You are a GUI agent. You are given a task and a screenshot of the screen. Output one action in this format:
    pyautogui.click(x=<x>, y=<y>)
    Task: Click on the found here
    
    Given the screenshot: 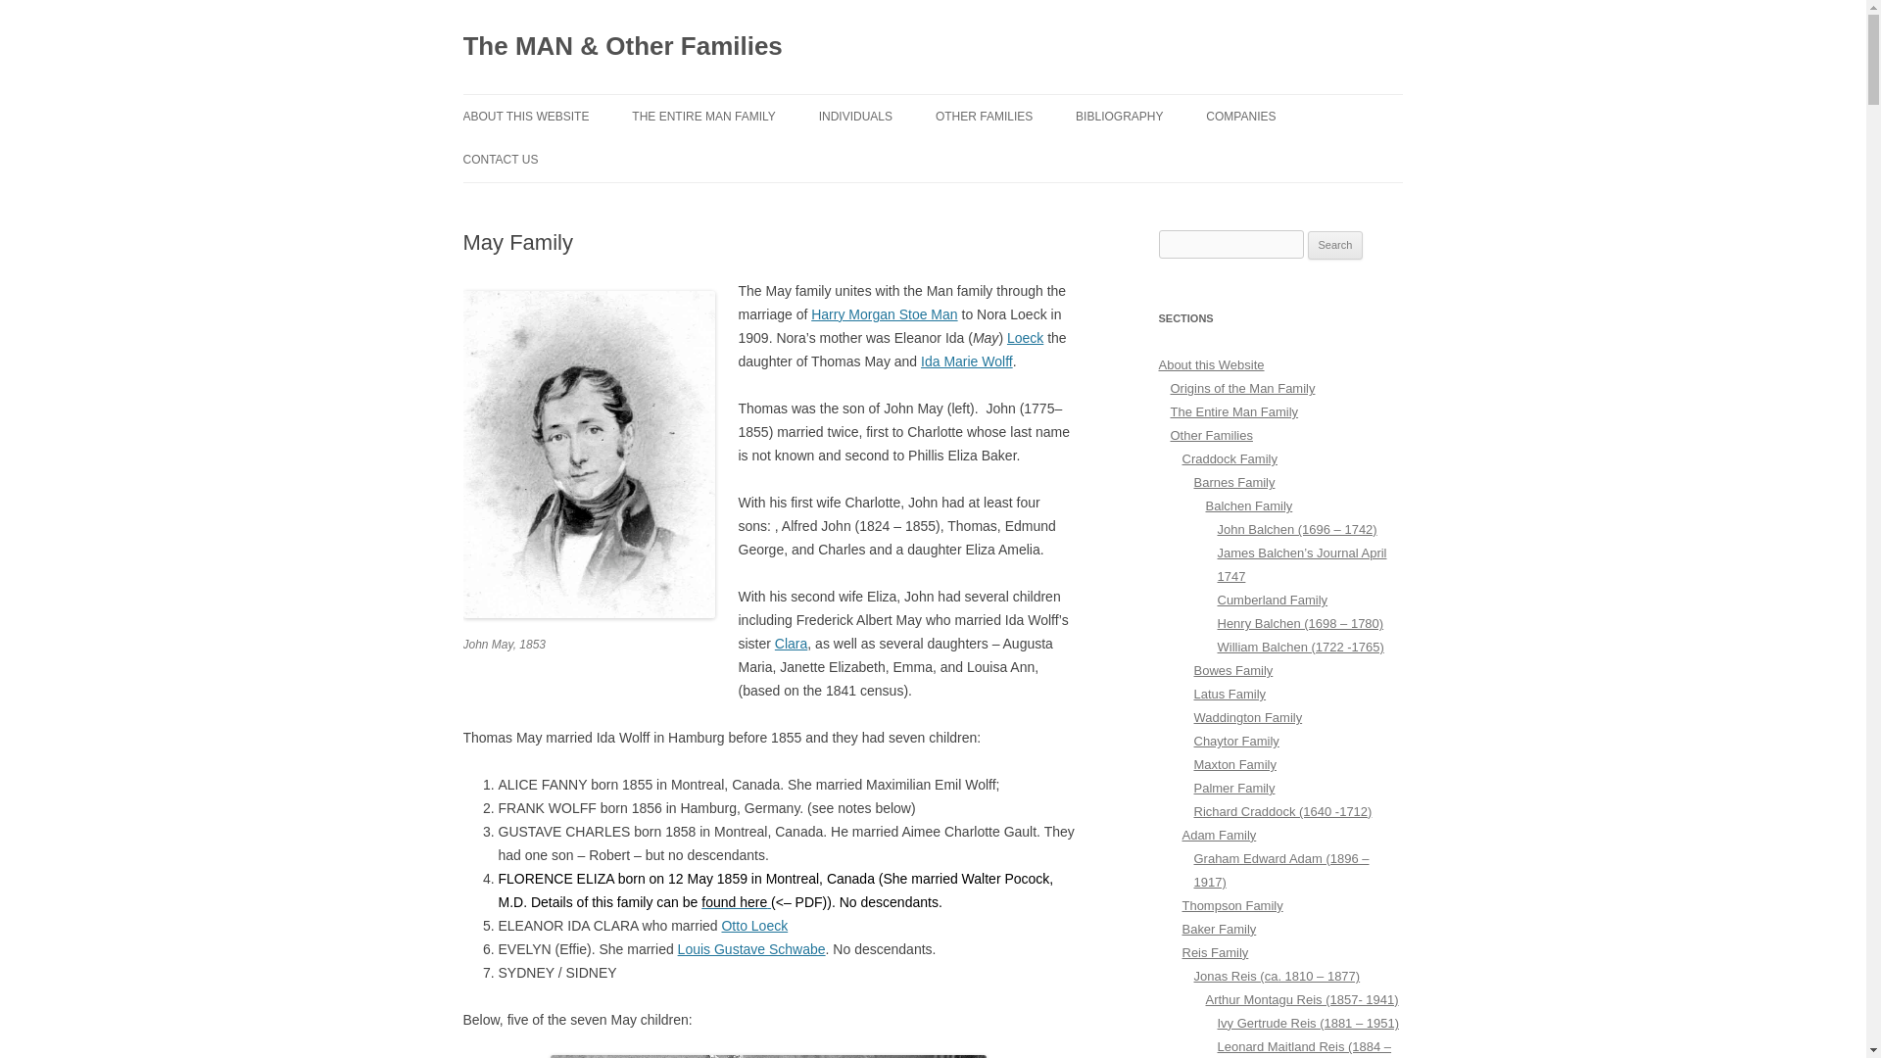 What is the action you would take?
    pyautogui.click(x=735, y=901)
    